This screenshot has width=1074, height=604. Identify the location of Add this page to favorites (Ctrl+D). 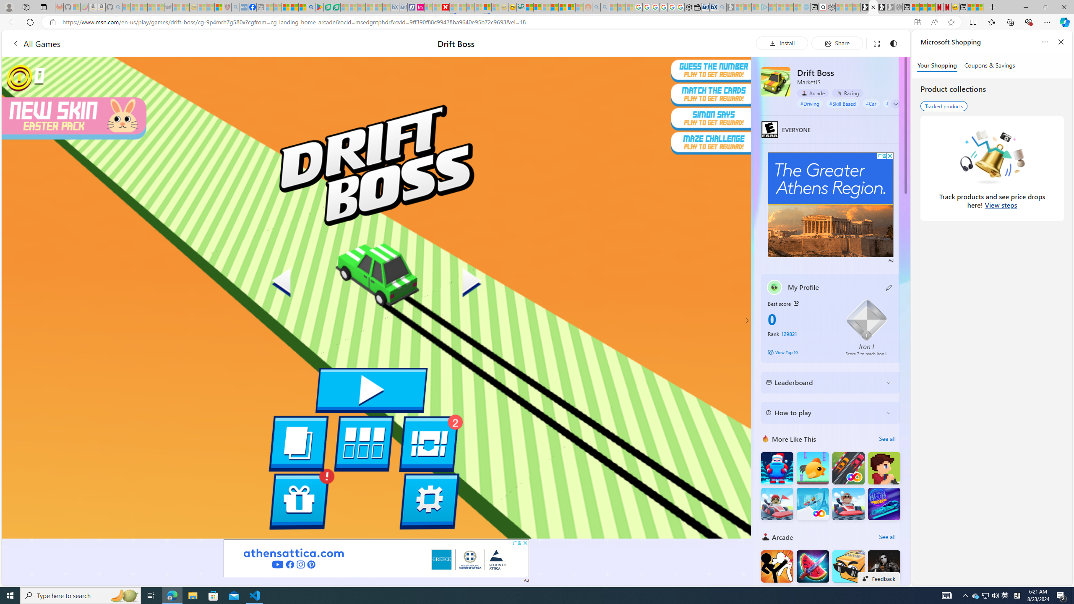
(951, 22).